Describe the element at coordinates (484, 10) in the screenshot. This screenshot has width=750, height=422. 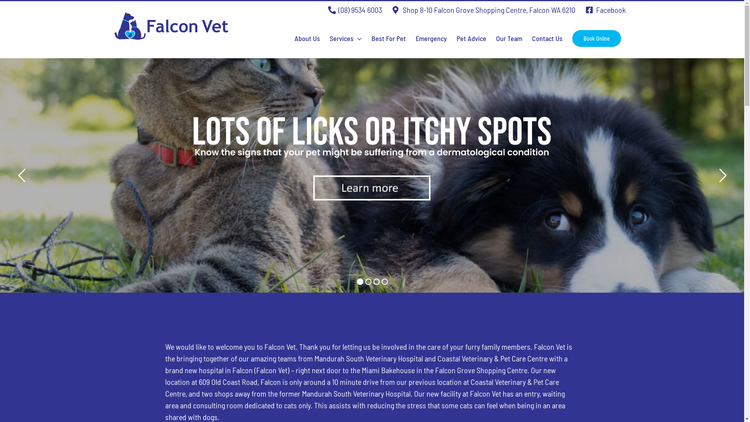
I see `Shop 8-10 Falcon Grove Shopping Centre, Falcon WA 6210` at that location.